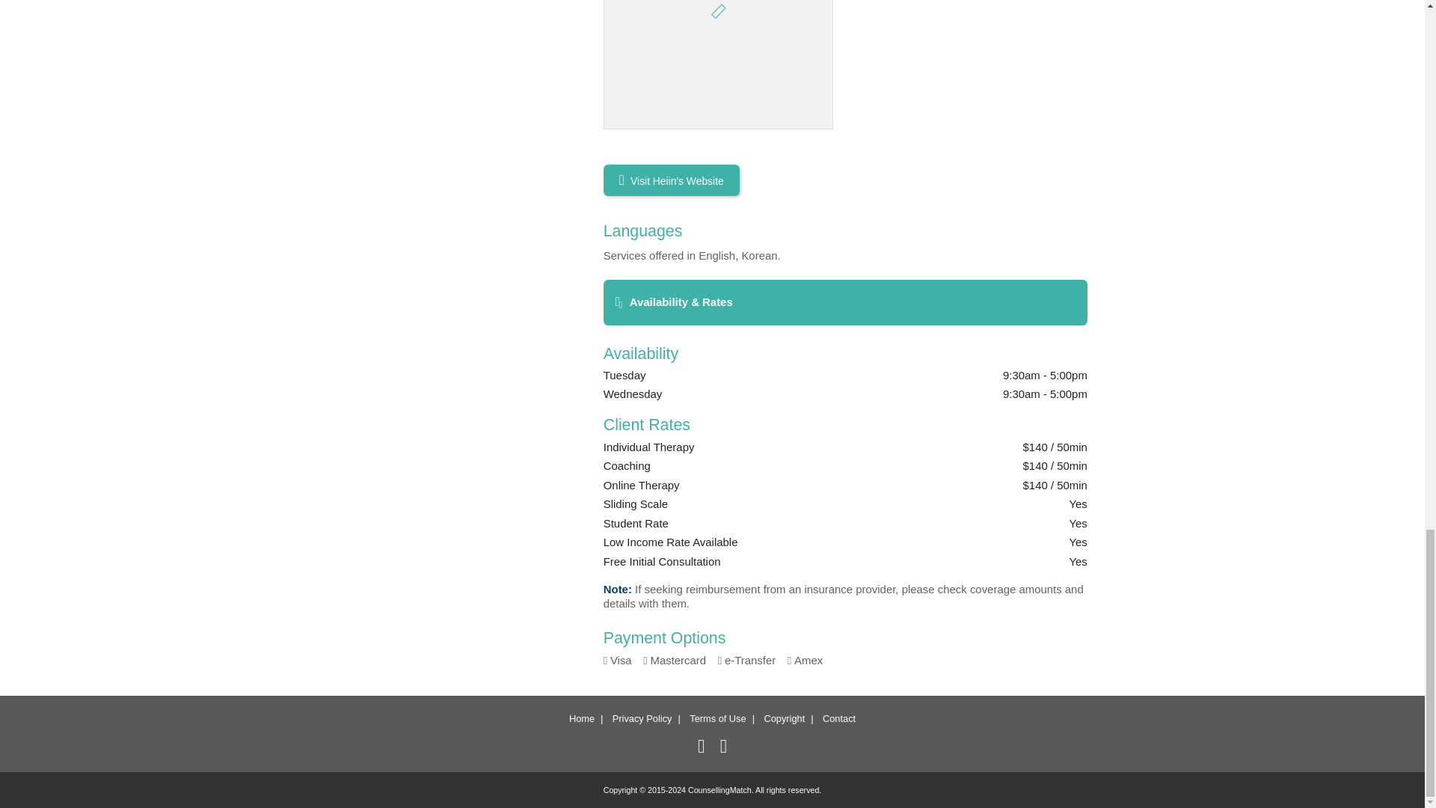 The image size is (1436, 808). I want to click on Contact, so click(839, 718).